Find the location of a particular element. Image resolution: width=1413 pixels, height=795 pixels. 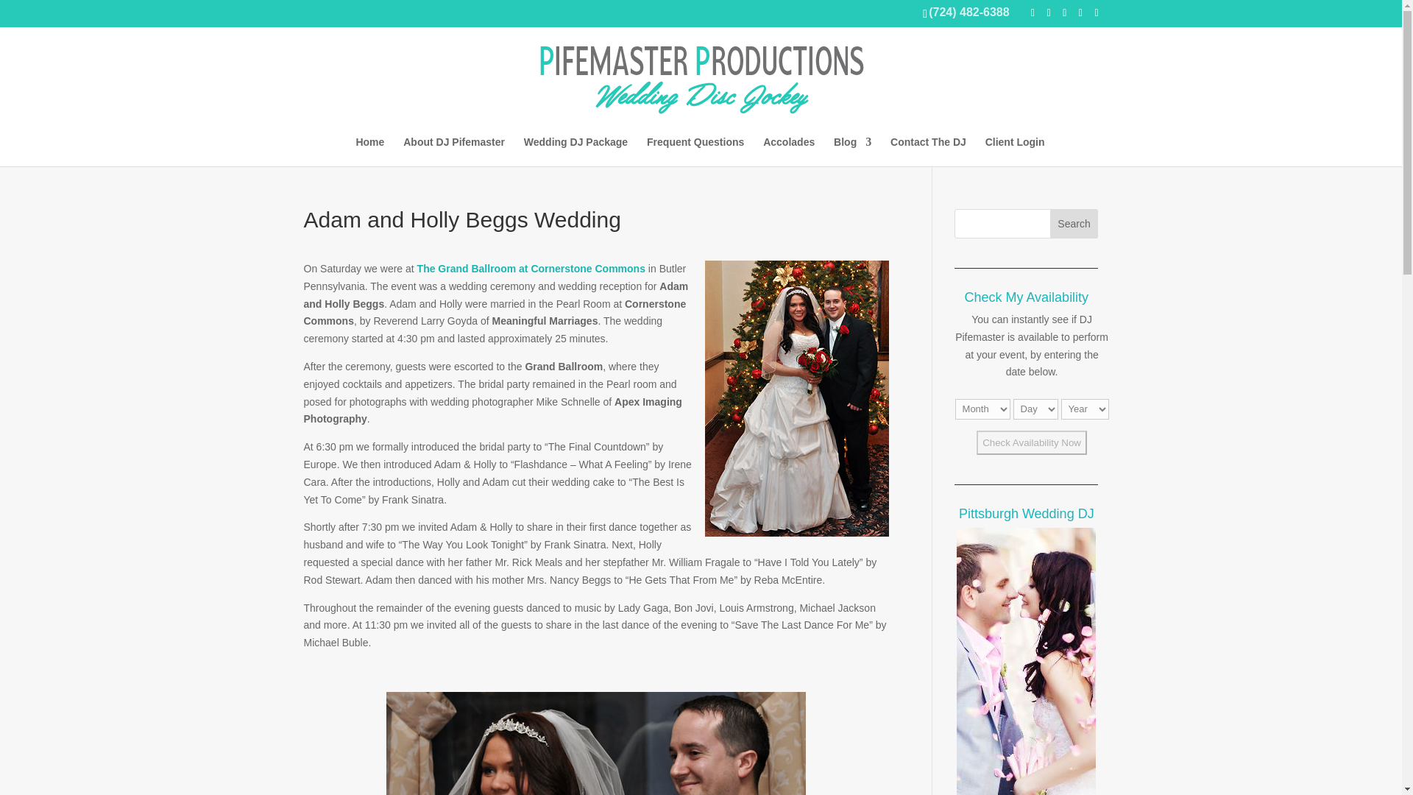

Client Login is located at coordinates (1015, 151).